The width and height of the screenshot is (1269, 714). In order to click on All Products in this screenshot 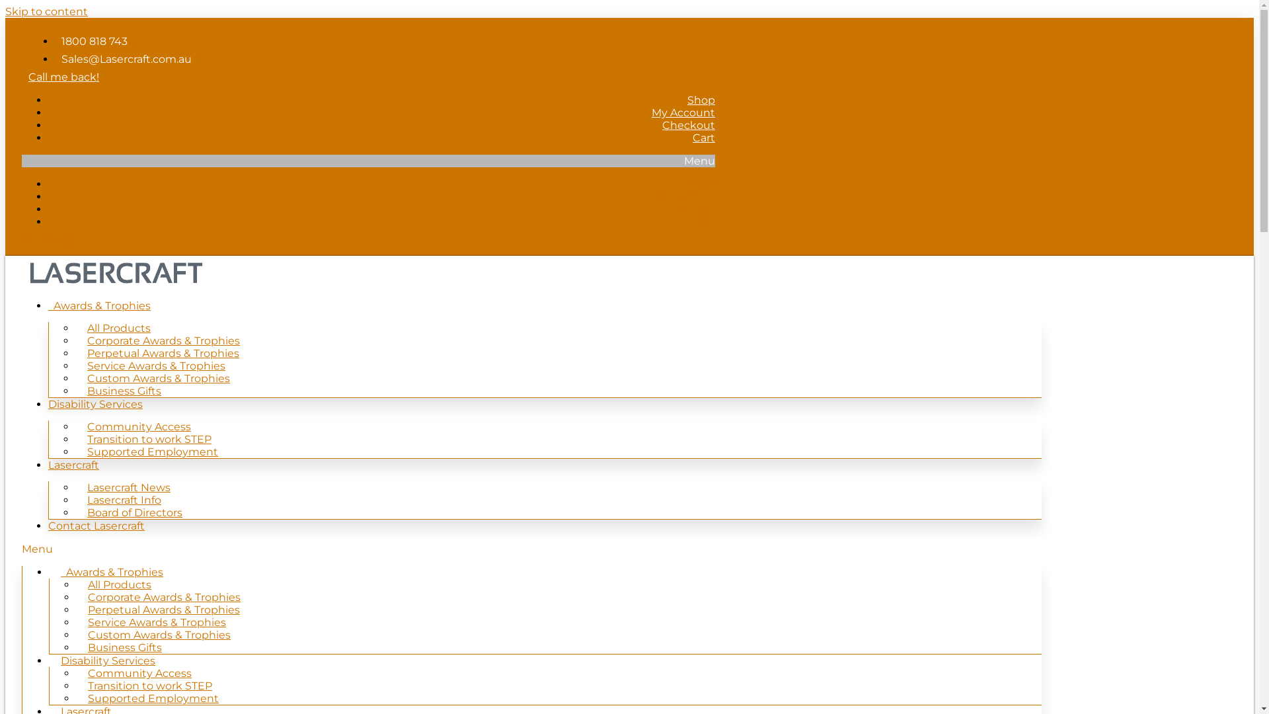, I will do `click(119, 328)`.